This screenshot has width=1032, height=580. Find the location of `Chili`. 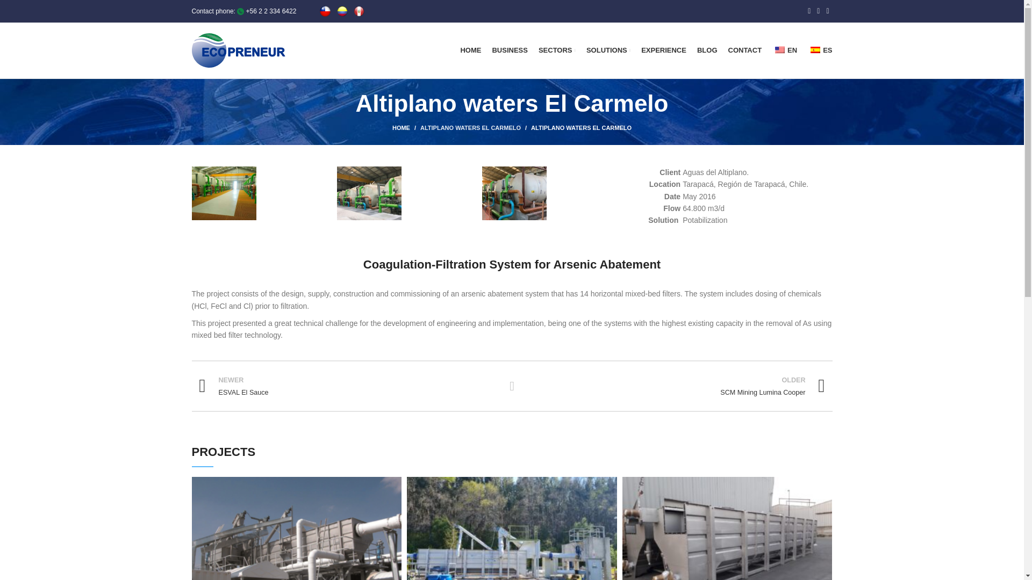

Chili is located at coordinates (779, 50).